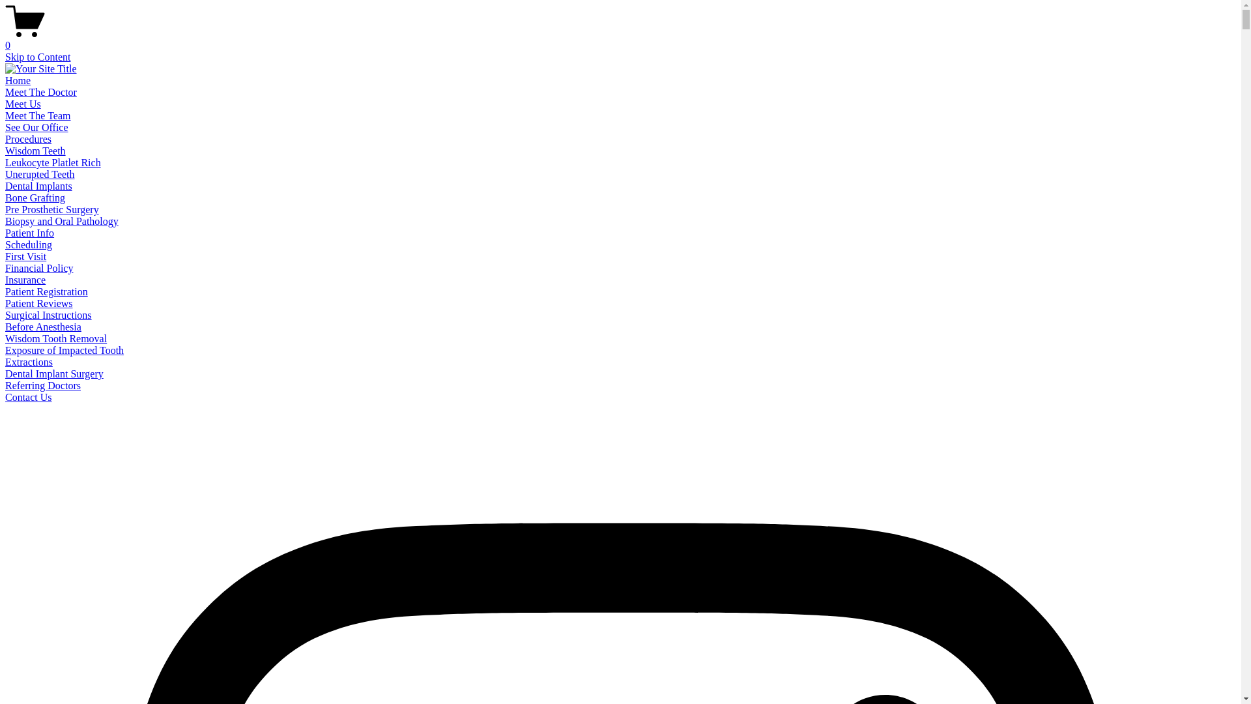 The width and height of the screenshot is (1251, 704). Describe the element at coordinates (43, 386) in the screenshot. I see `Referring Doctors` at that location.